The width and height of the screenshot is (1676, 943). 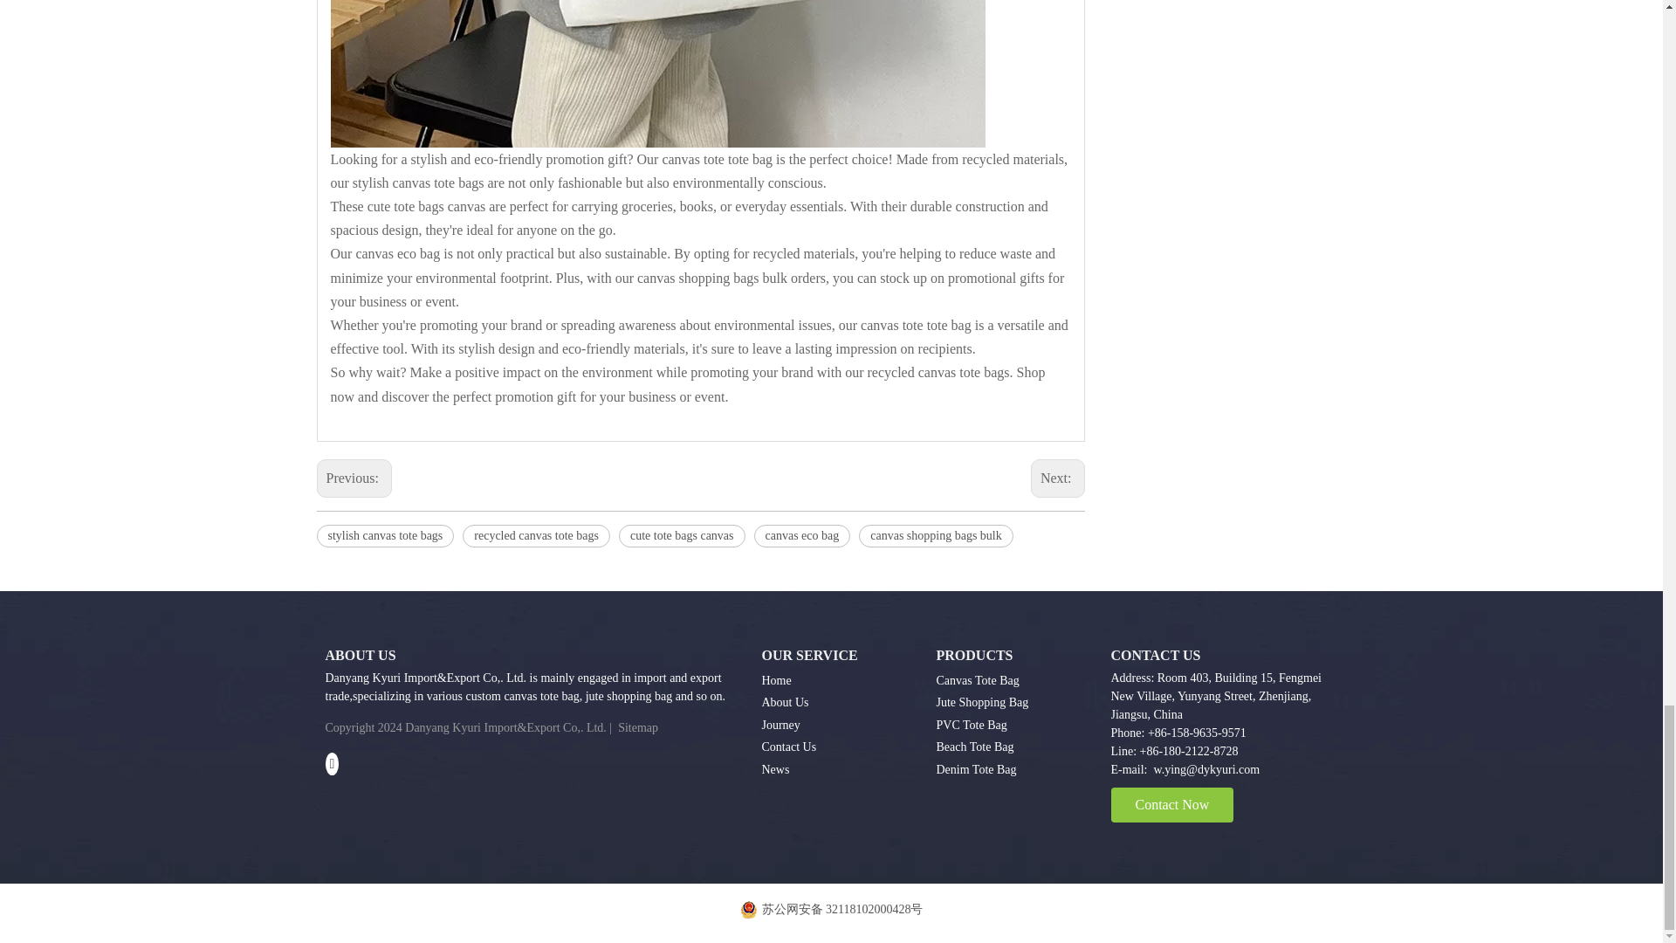 What do you see at coordinates (788, 746) in the screenshot?
I see `Contact Us` at bounding box center [788, 746].